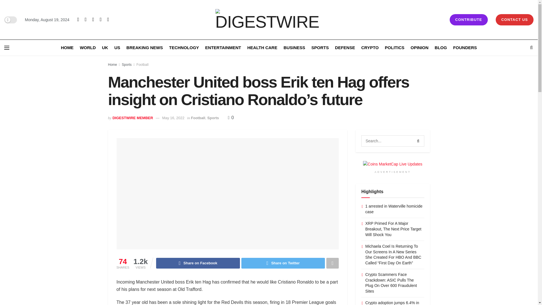 The height and width of the screenshot is (305, 542). I want to click on CONTACT US, so click(514, 19).